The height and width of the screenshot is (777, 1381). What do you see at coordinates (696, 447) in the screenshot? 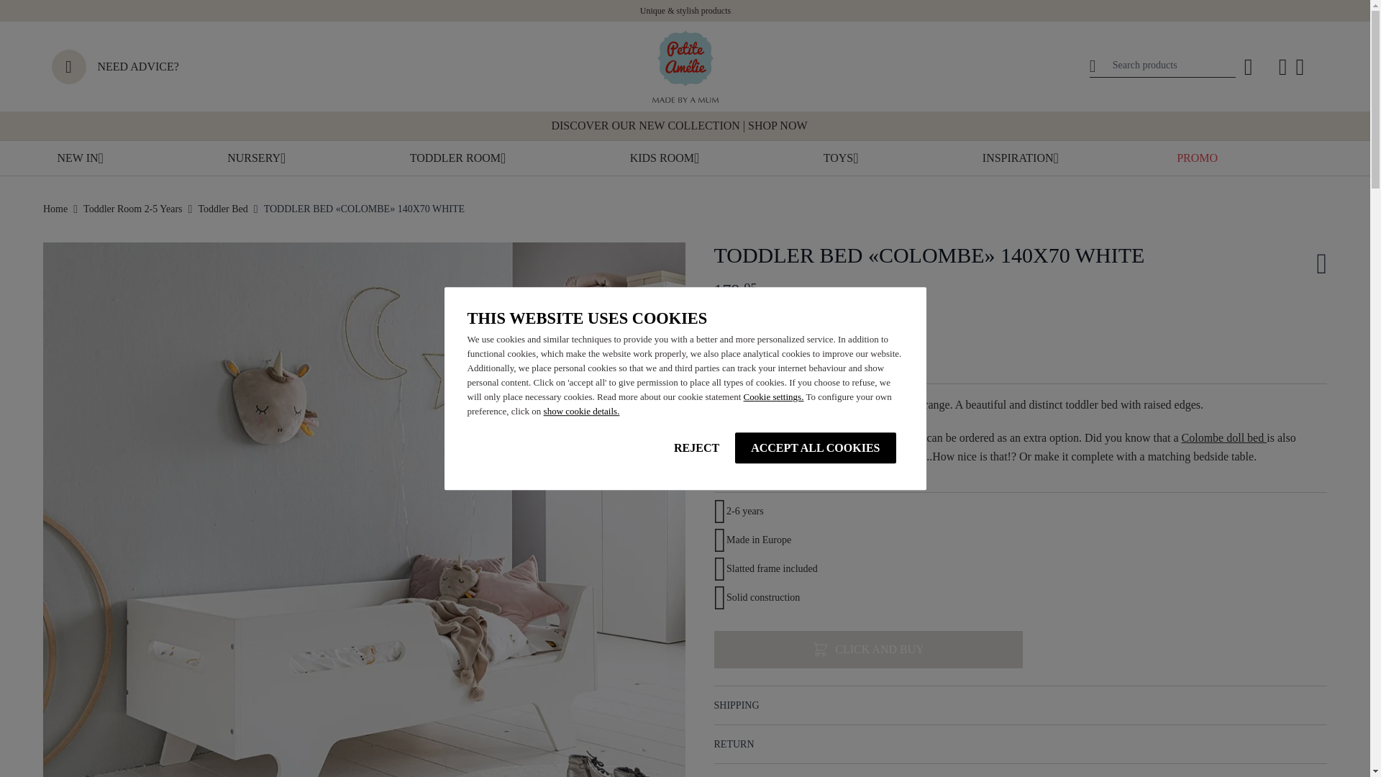
I see `REJECT` at bounding box center [696, 447].